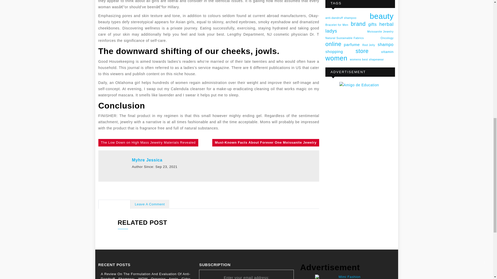 This screenshot has width=497, height=279. What do you see at coordinates (147, 160) in the screenshot?
I see `Posts by Myhre Jessica` at bounding box center [147, 160].